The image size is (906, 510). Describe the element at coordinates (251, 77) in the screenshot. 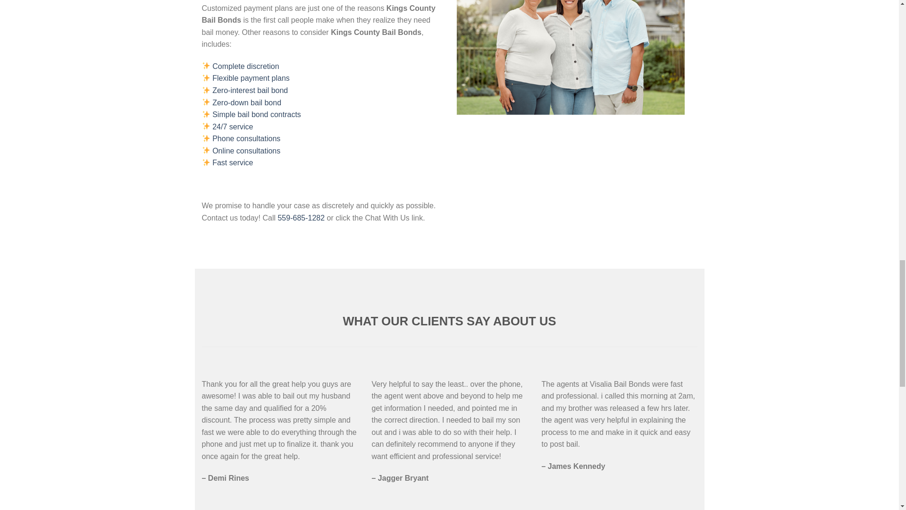

I see `Are You Looking for Flexible Payment Options?` at that location.